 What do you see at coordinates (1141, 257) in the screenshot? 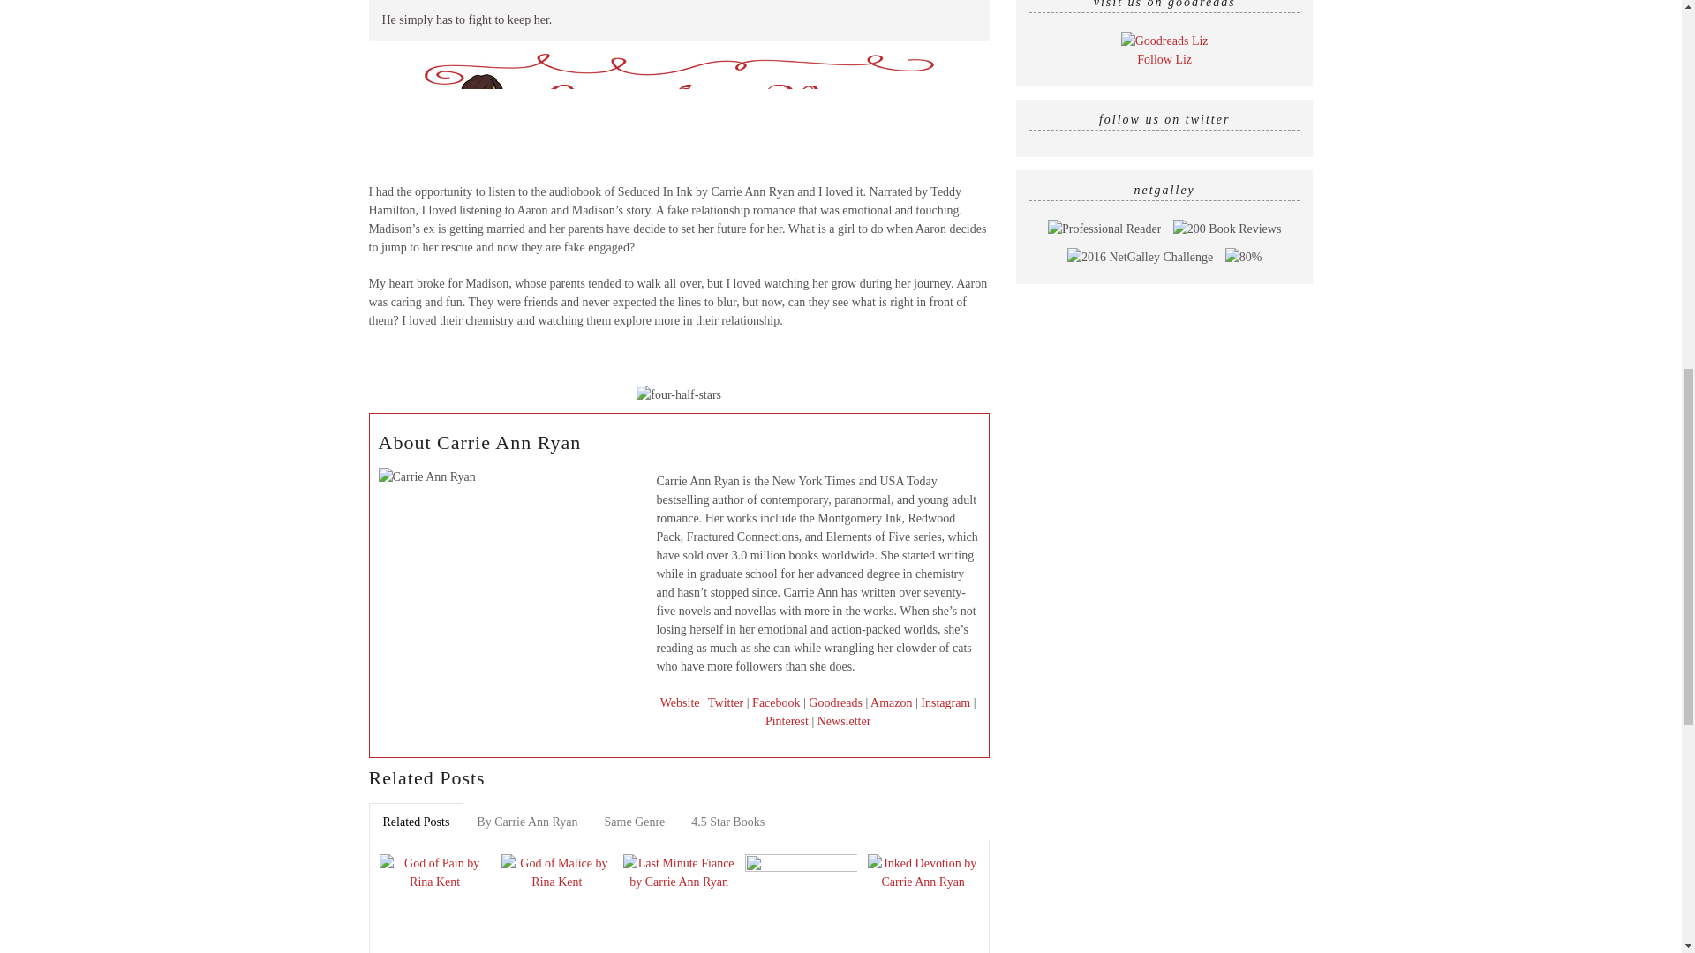
I see `2016 NetGalley Challenge` at bounding box center [1141, 257].